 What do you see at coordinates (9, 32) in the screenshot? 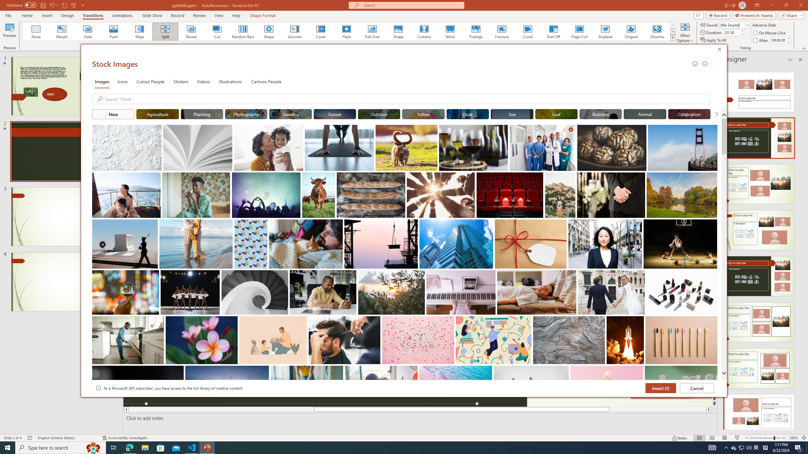
I see `Preview` at bounding box center [9, 32].